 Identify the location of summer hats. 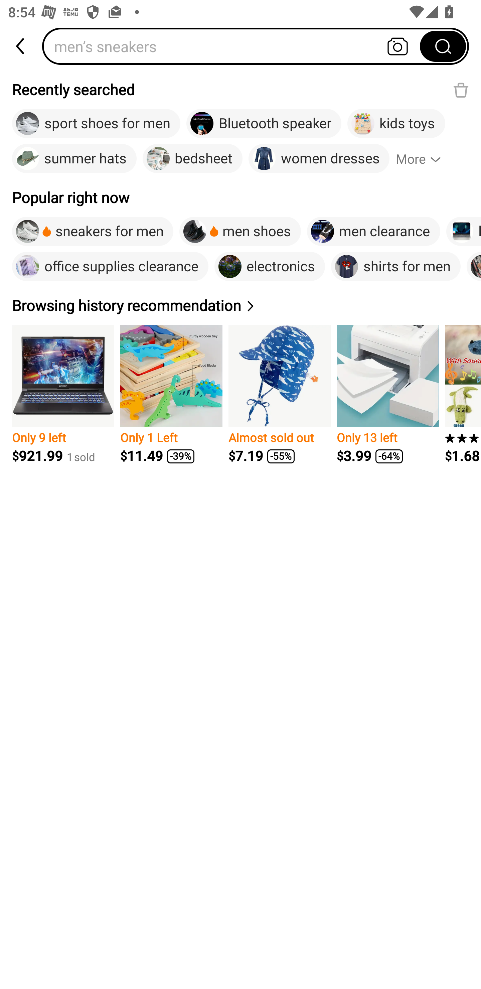
(74, 159).